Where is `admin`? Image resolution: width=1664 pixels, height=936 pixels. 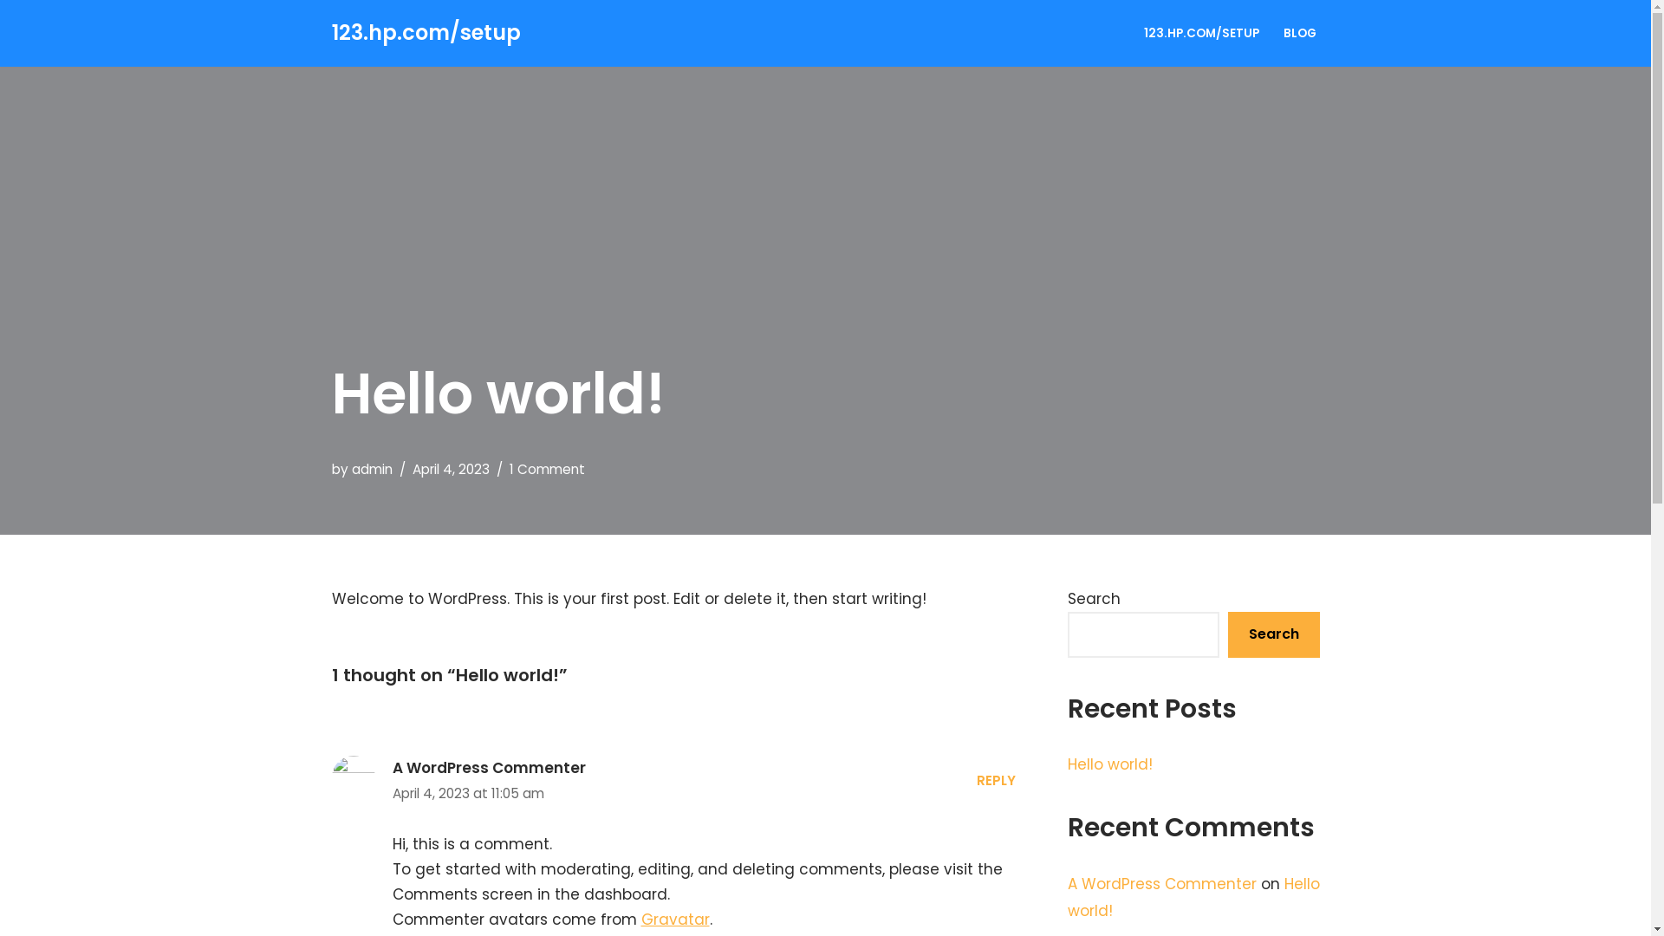
admin is located at coordinates (373, 470).